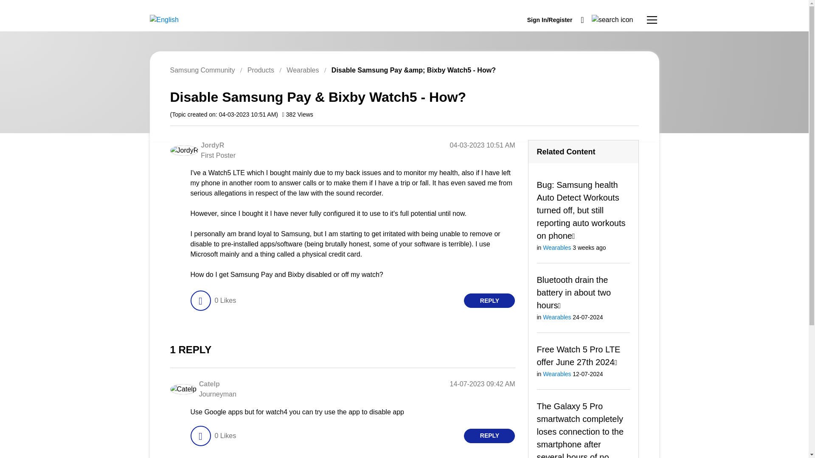 The width and height of the screenshot is (815, 458). What do you see at coordinates (202, 70) in the screenshot?
I see `Samsung Community` at bounding box center [202, 70].